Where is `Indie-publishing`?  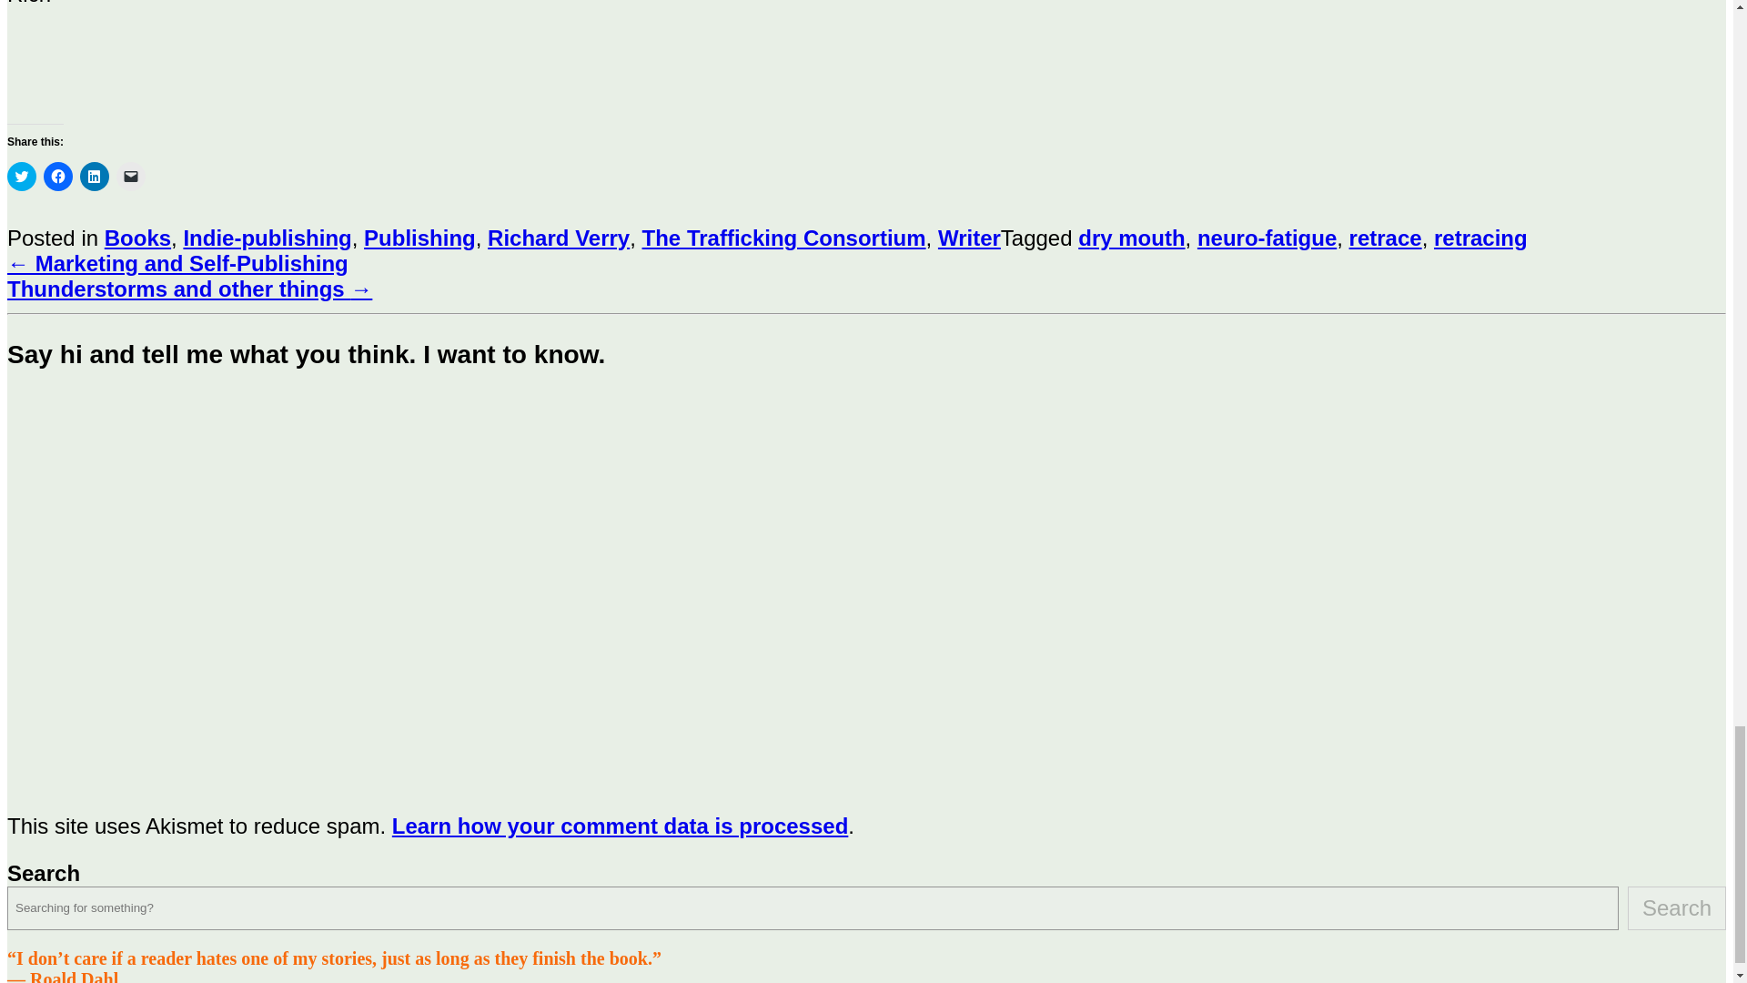
Indie-publishing is located at coordinates (267, 238).